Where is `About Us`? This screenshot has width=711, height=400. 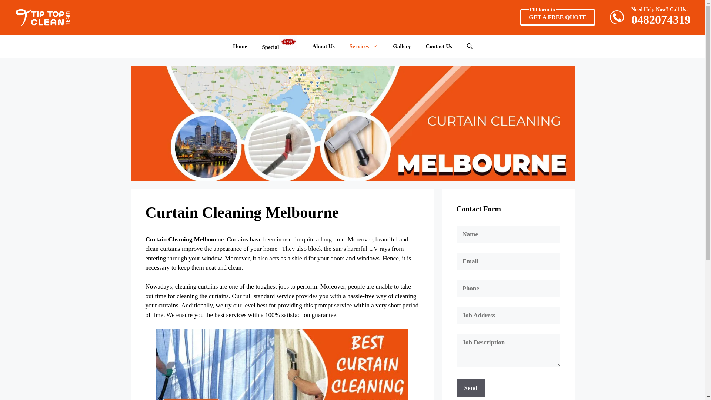
About Us is located at coordinates (470, 388).